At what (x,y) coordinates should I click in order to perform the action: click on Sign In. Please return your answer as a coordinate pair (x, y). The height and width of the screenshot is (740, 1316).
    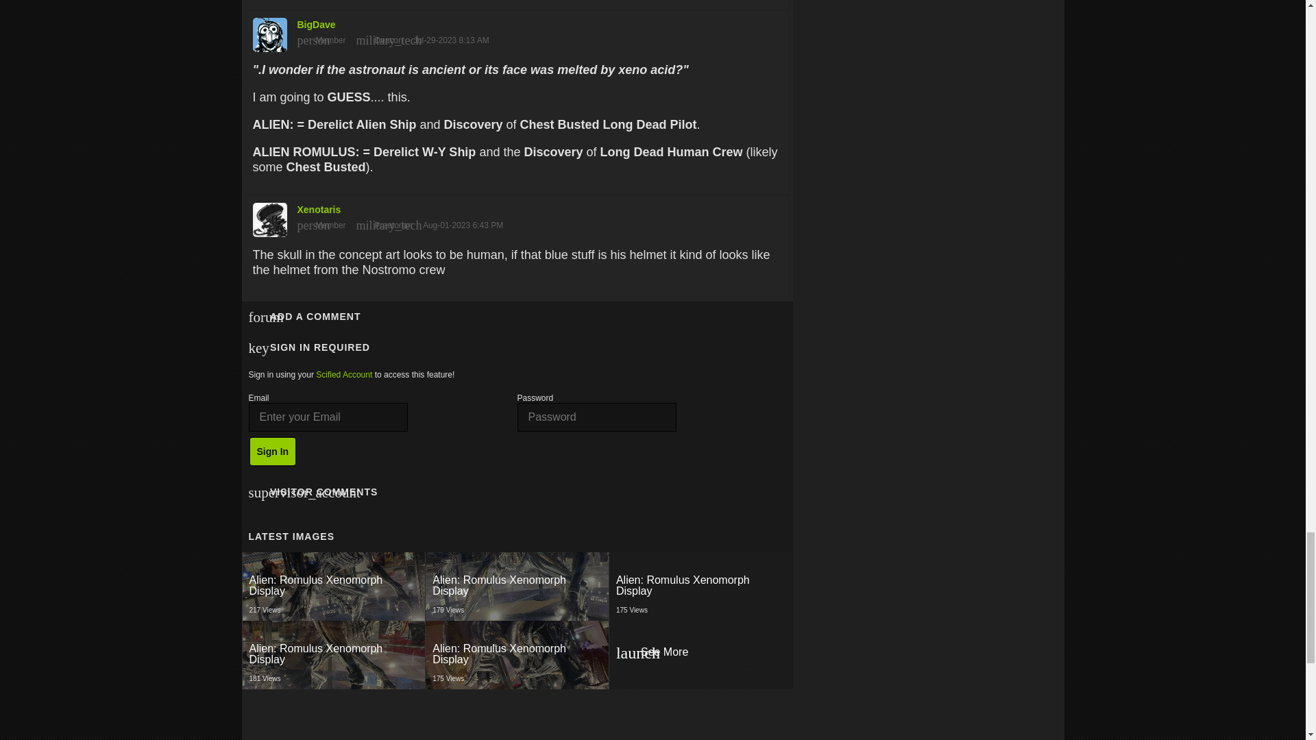
    Looking at the image, I should click on (700, 587).